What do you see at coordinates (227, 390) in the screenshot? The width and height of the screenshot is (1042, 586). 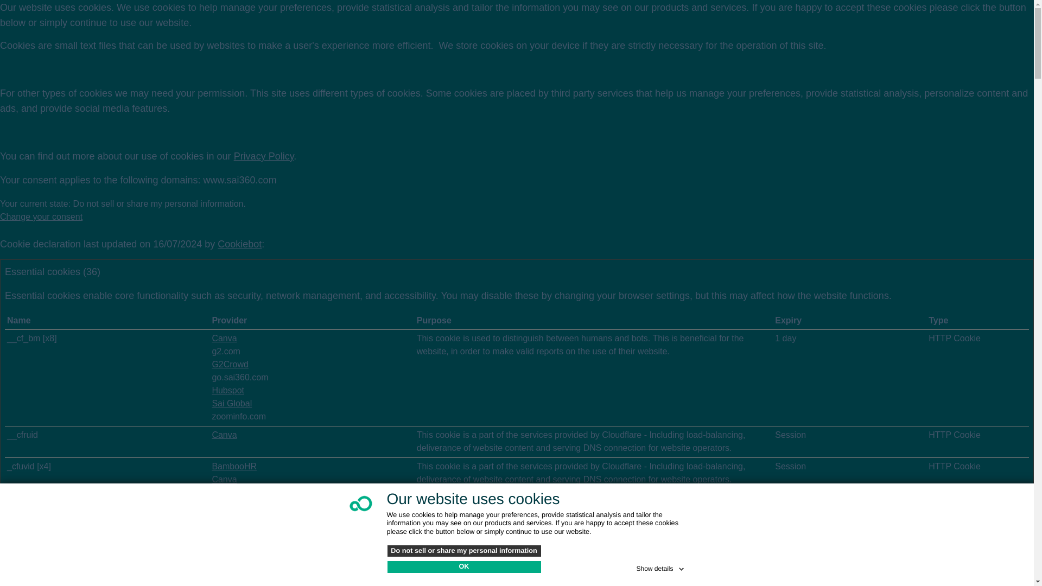 I see `Hubspot` at bounding box center [227, 390].